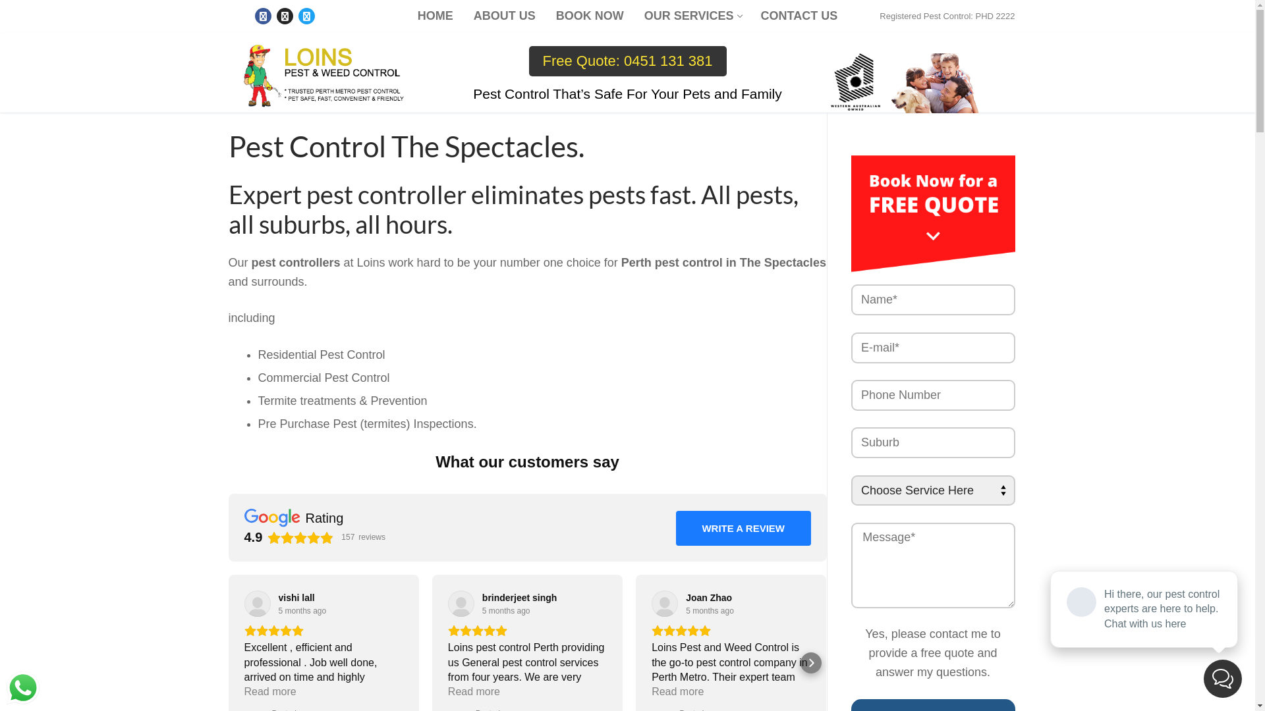  I want to click on Facebook, so click(263, 16).